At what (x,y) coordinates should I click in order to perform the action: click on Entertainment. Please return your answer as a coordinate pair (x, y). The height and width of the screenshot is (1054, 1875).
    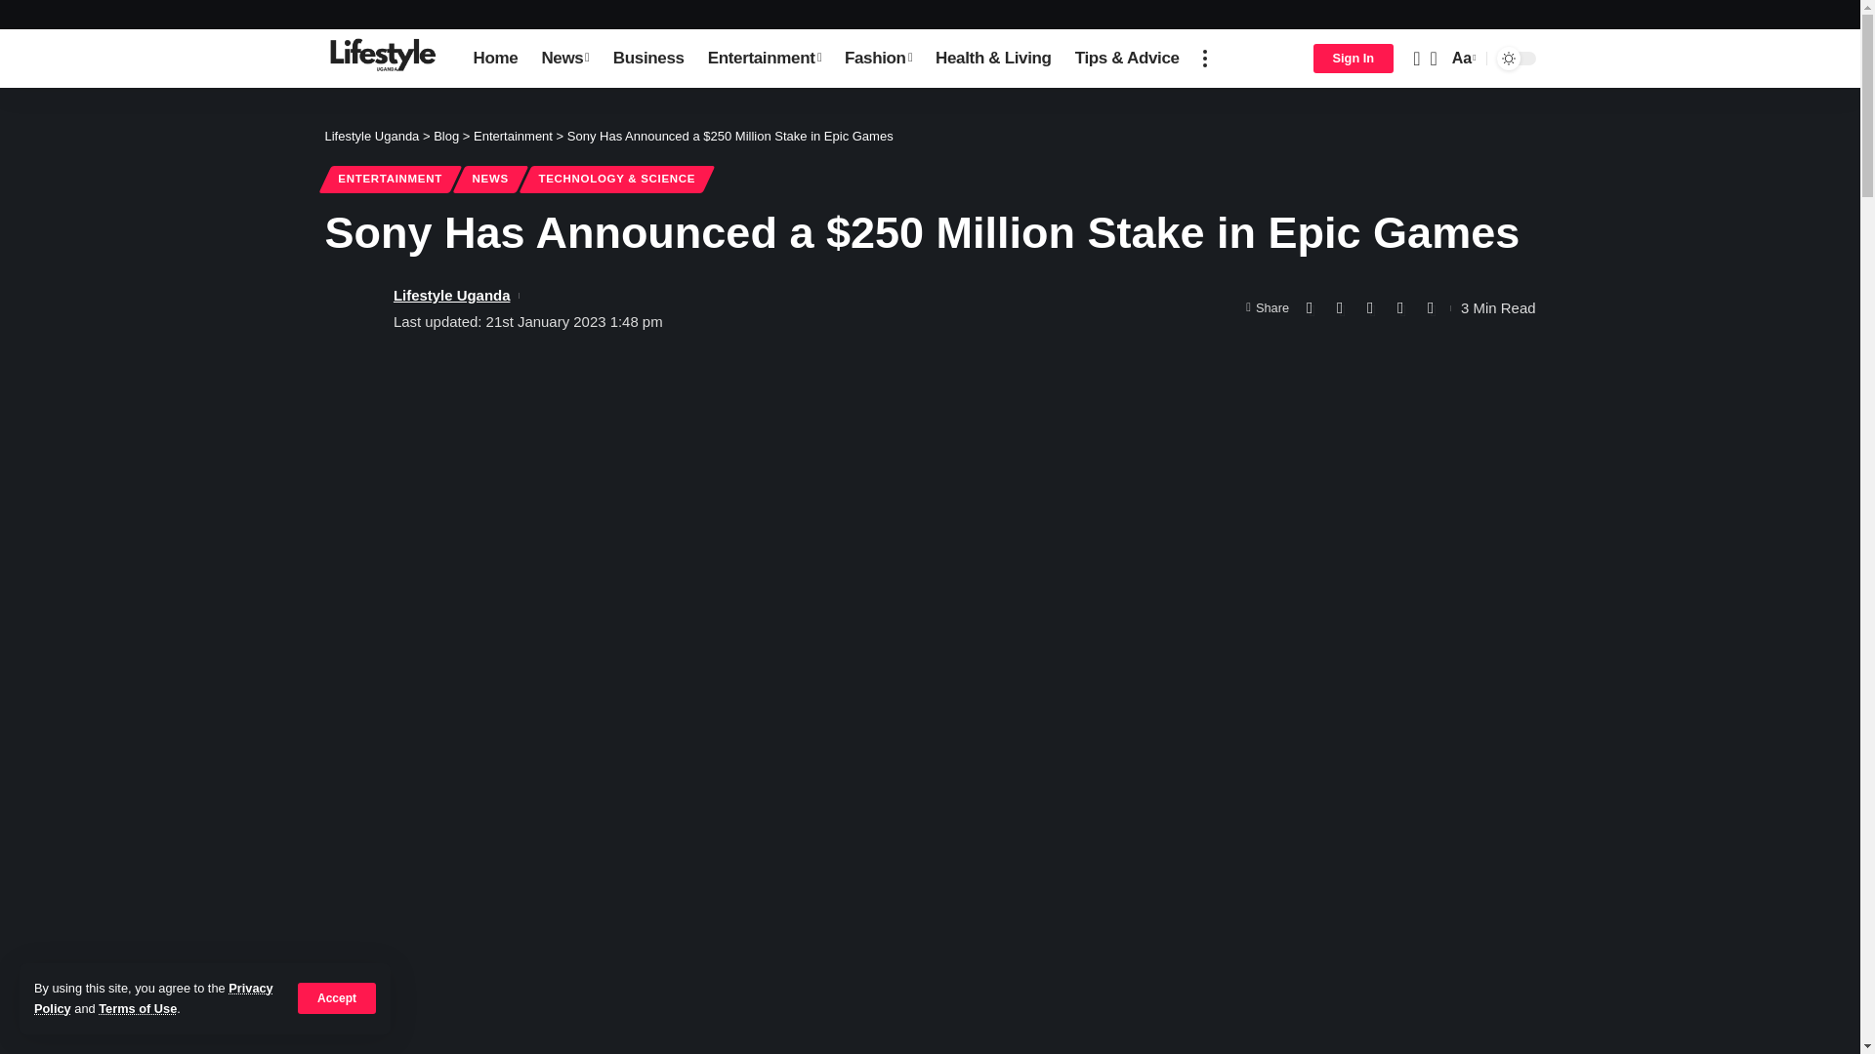
    Looking at the image, I should click on (764, 59).